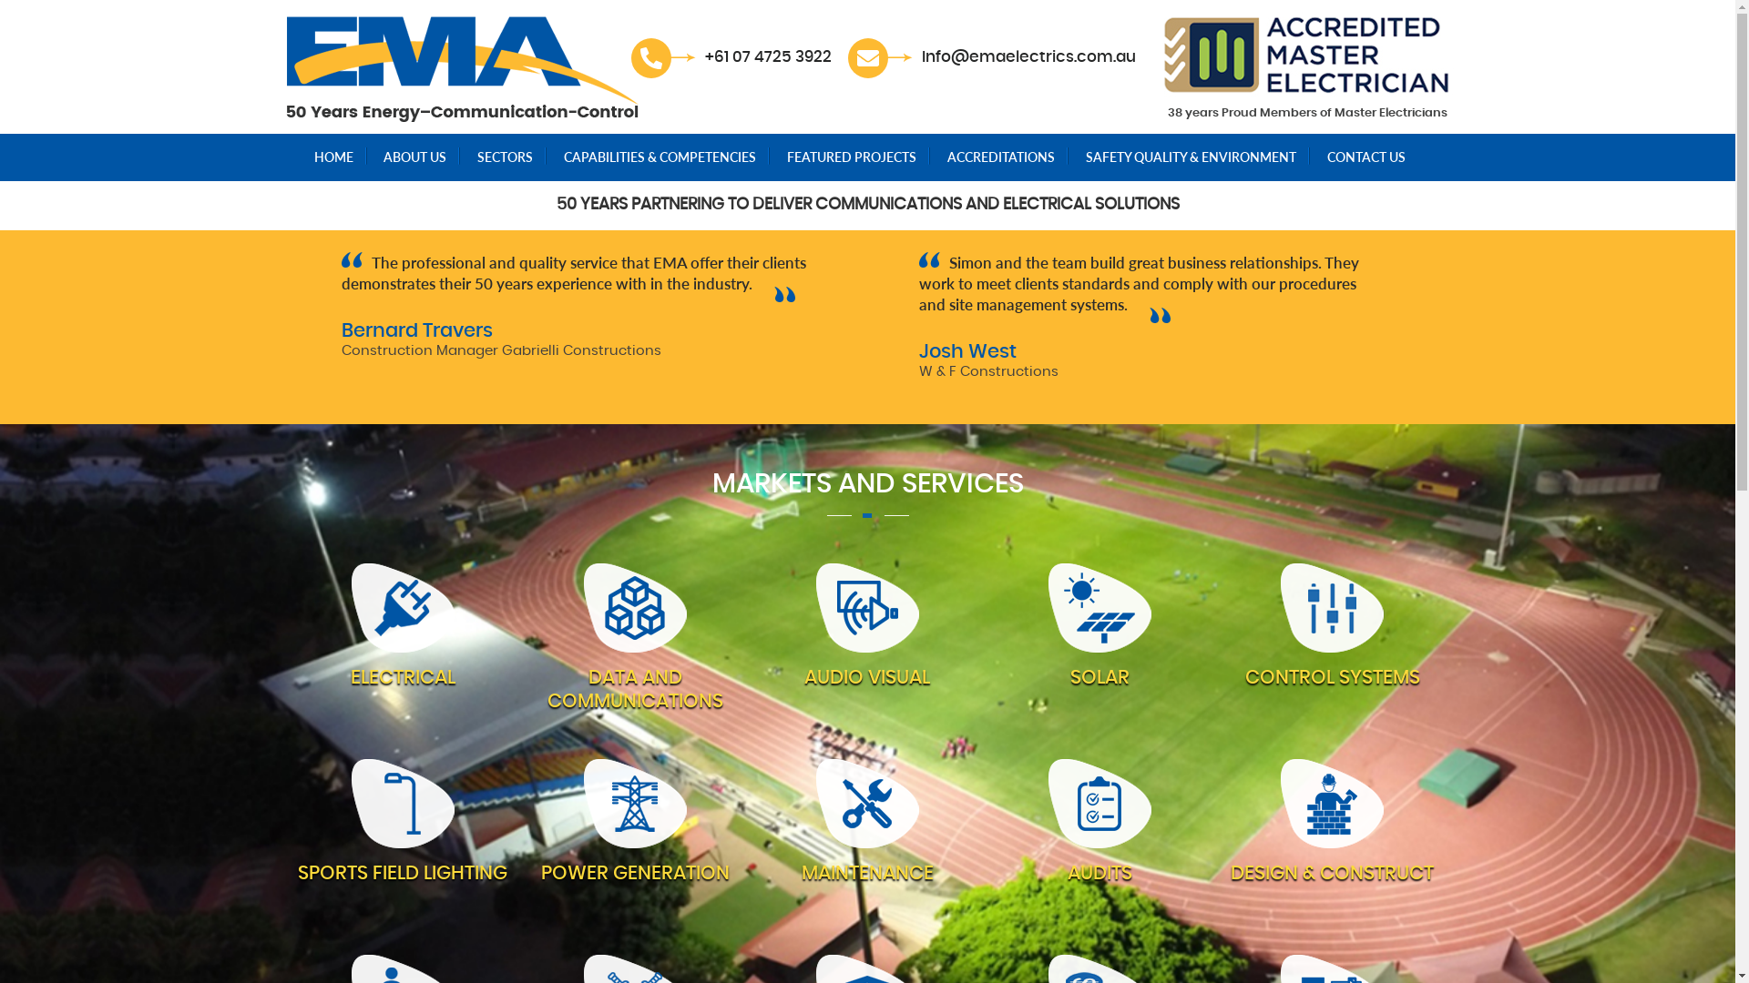 The width and height of the screenshot is (1749, 983). What do you see at coordinates (660, 157) in the screenshot?
I see `CAPABILITIES & COMPETENCIES` at bounding box center [660, 157].